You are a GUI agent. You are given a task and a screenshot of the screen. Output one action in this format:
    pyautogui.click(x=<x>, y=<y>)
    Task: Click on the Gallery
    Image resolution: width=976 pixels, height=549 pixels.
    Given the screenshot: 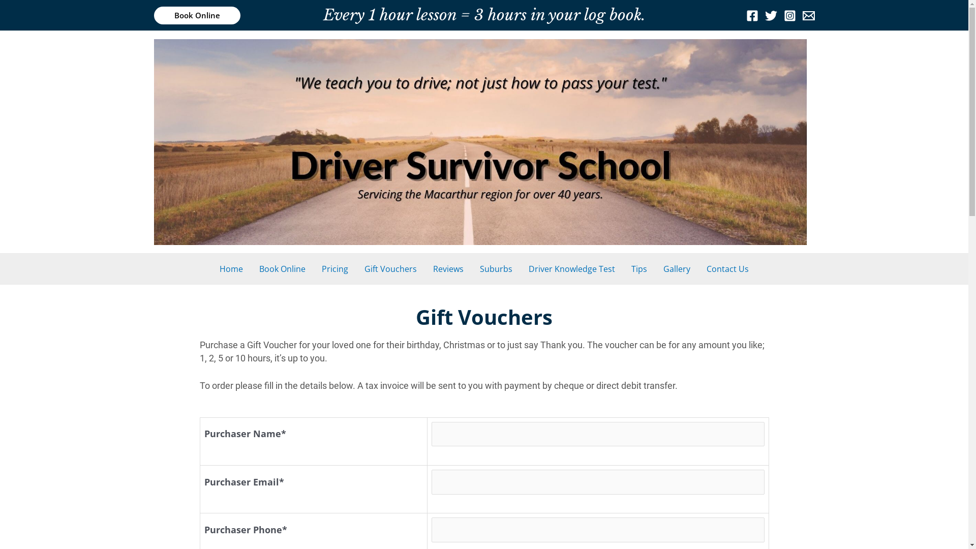 What is the action you would take?
    pyautogui.click(x=677, y=269)
    